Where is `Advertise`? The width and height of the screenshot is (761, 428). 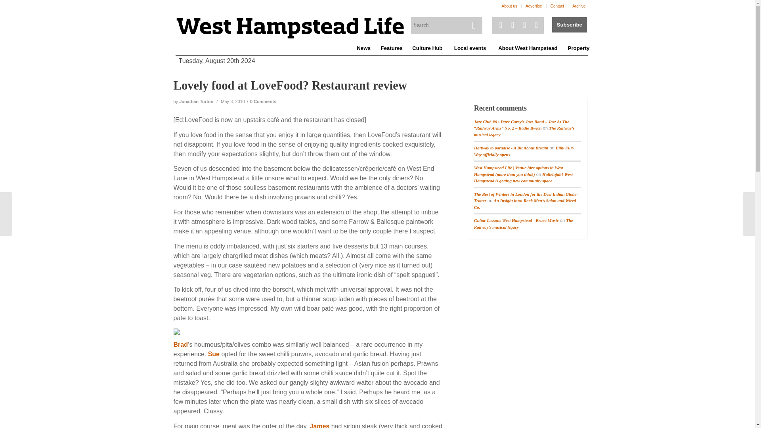
Advertise is located at coordinates (533, 6).